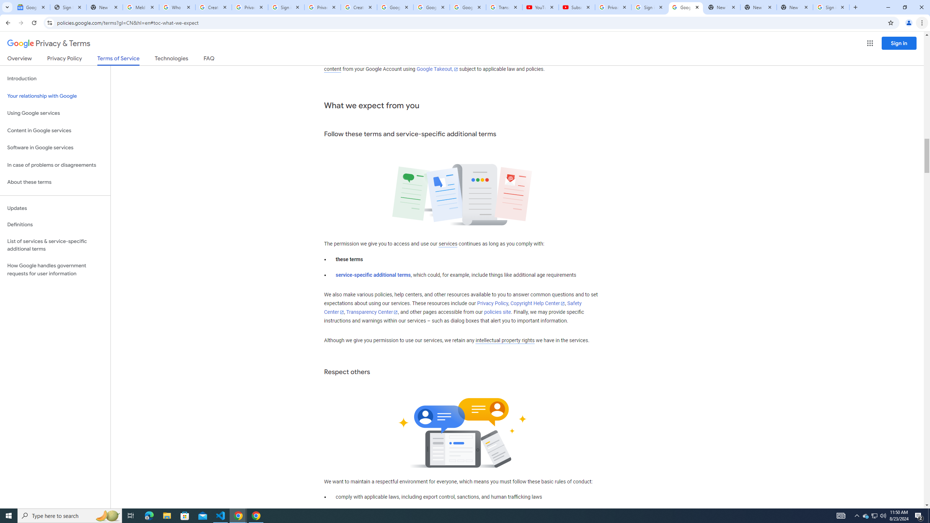  What do you see at coordinates (452, 308) in the screenshot?
I see `Safety Center` at bounding box center [452, 308].